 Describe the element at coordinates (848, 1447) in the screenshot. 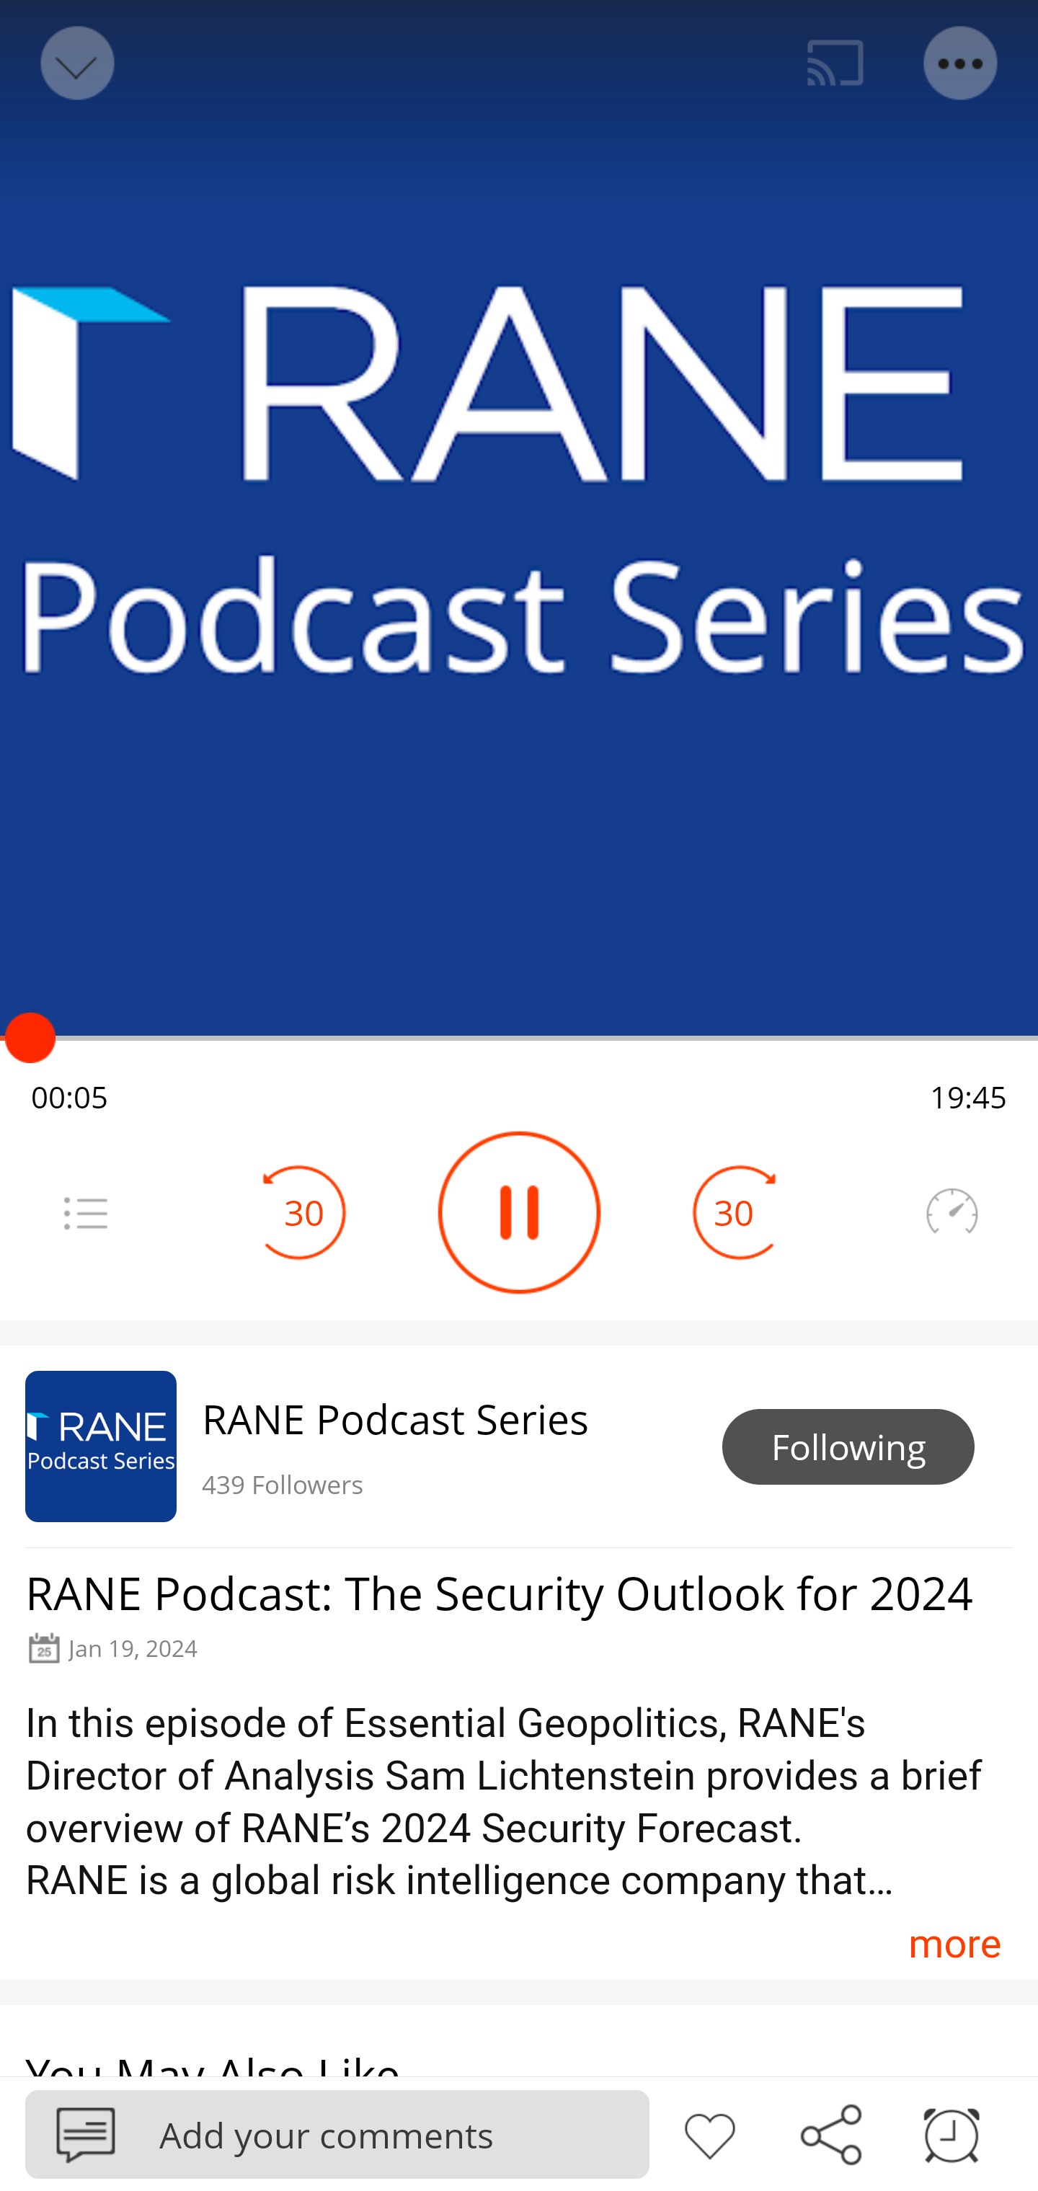

I see `Following` at that location.